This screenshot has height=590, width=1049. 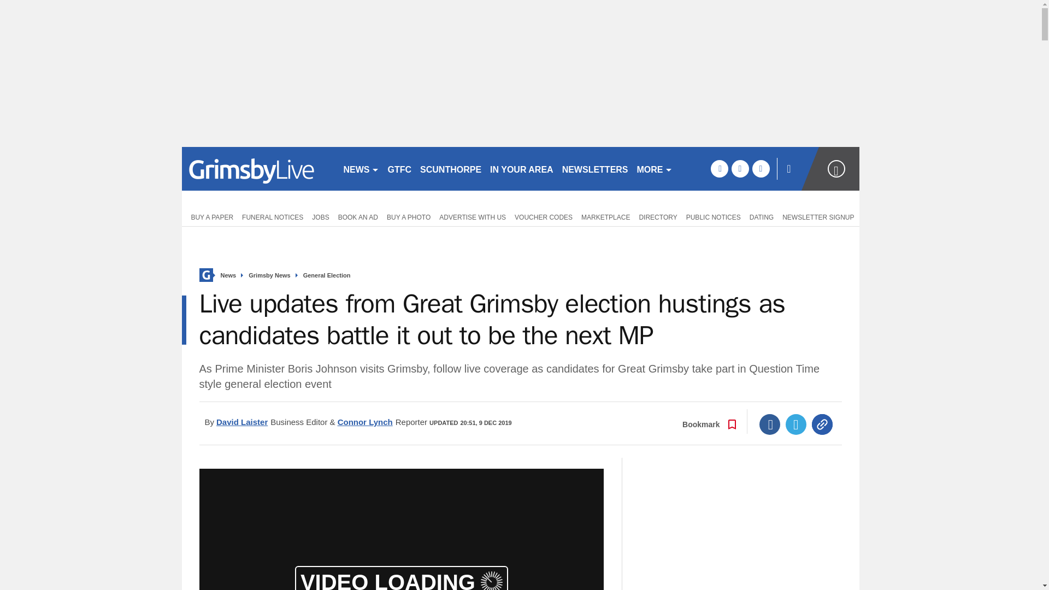 I want to click on JOBS, so click(x=320, y=216).